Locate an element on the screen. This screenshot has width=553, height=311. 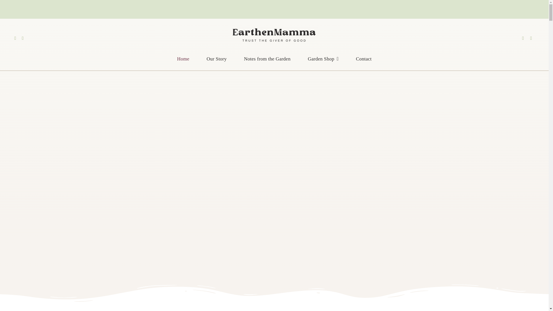
Garden Shop is located at coordinates (323, 59).